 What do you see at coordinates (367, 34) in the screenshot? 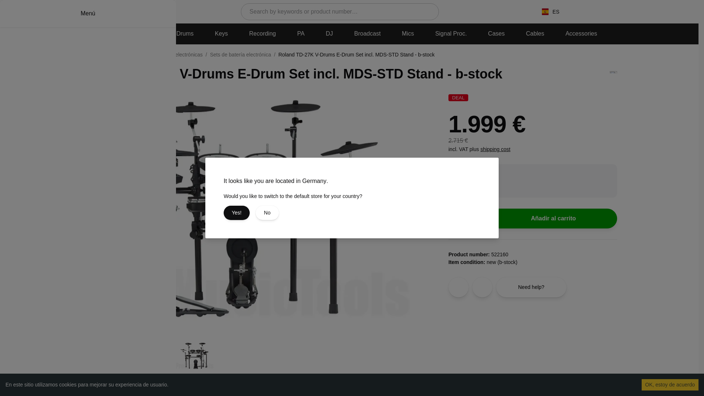
I see `Broadcast` at bounding box center [367, 34].